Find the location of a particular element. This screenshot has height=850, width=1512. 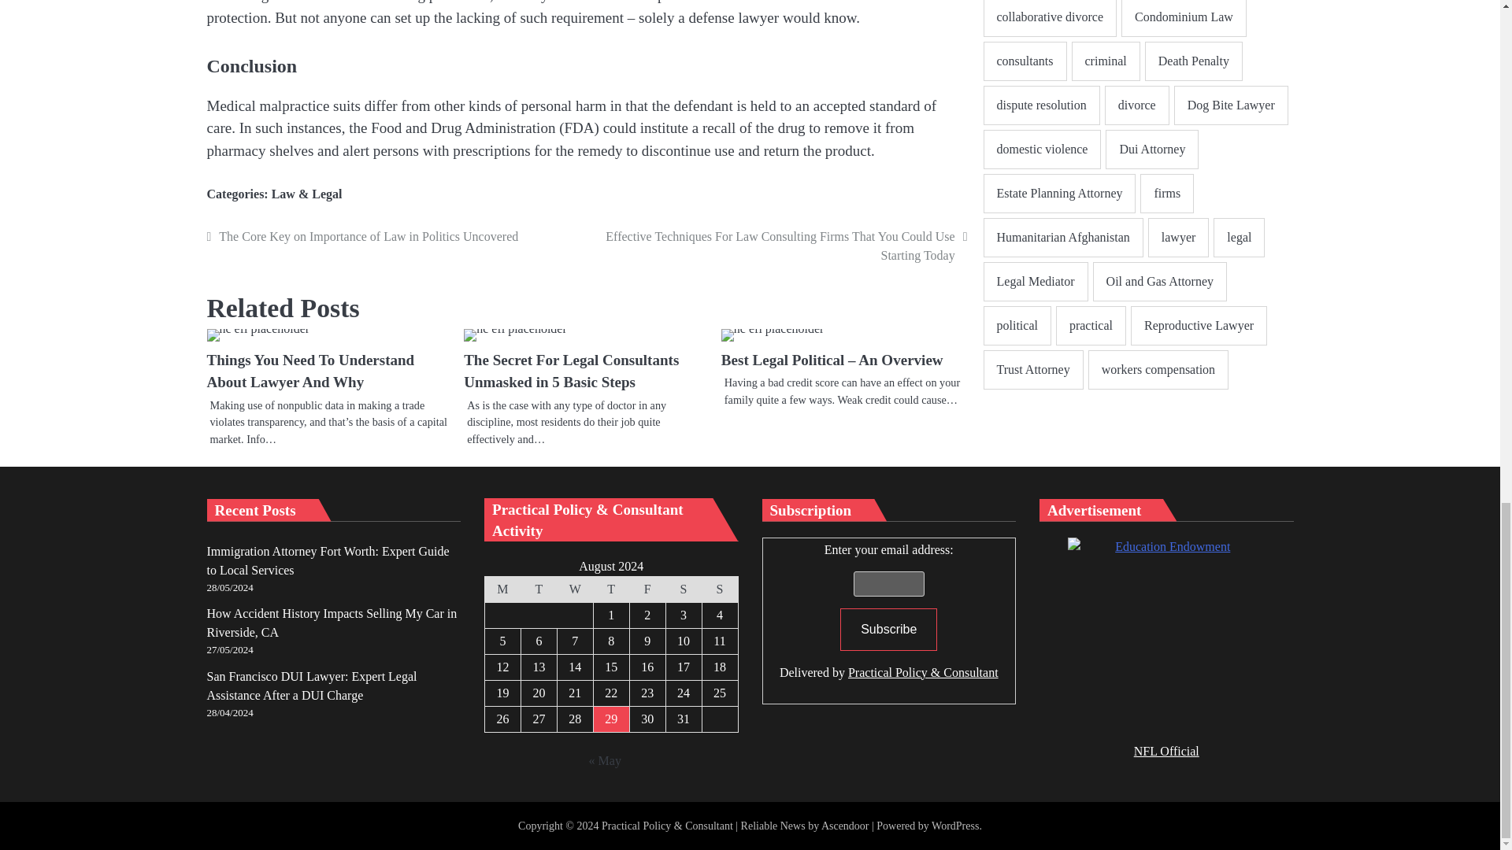

Monday is located at coordinates (503, 589).